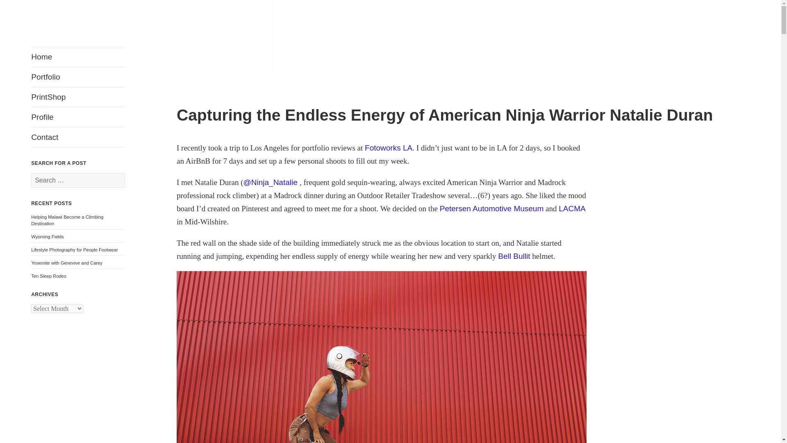 The height and width of the screenshot is (443, 787). I want to click on Yosemite with Genevive and Carey, so click(66, 263).